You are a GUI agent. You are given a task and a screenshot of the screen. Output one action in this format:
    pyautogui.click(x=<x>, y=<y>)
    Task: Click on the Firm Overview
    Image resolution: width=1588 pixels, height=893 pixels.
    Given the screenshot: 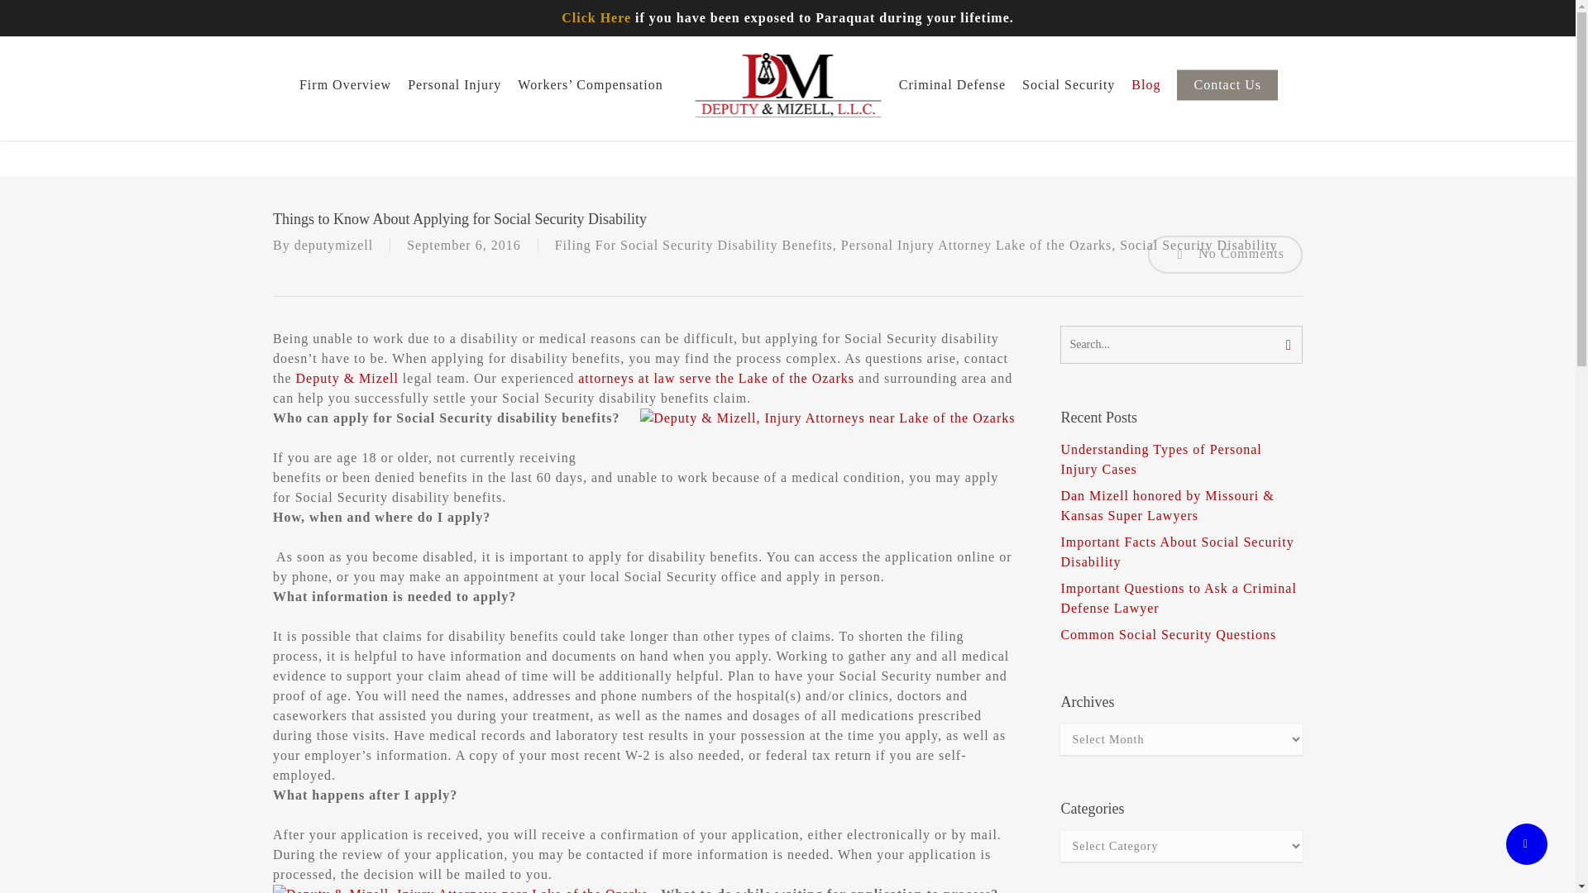 What is the action you would take?
    pyautogui.click(x=345, y=84)
    